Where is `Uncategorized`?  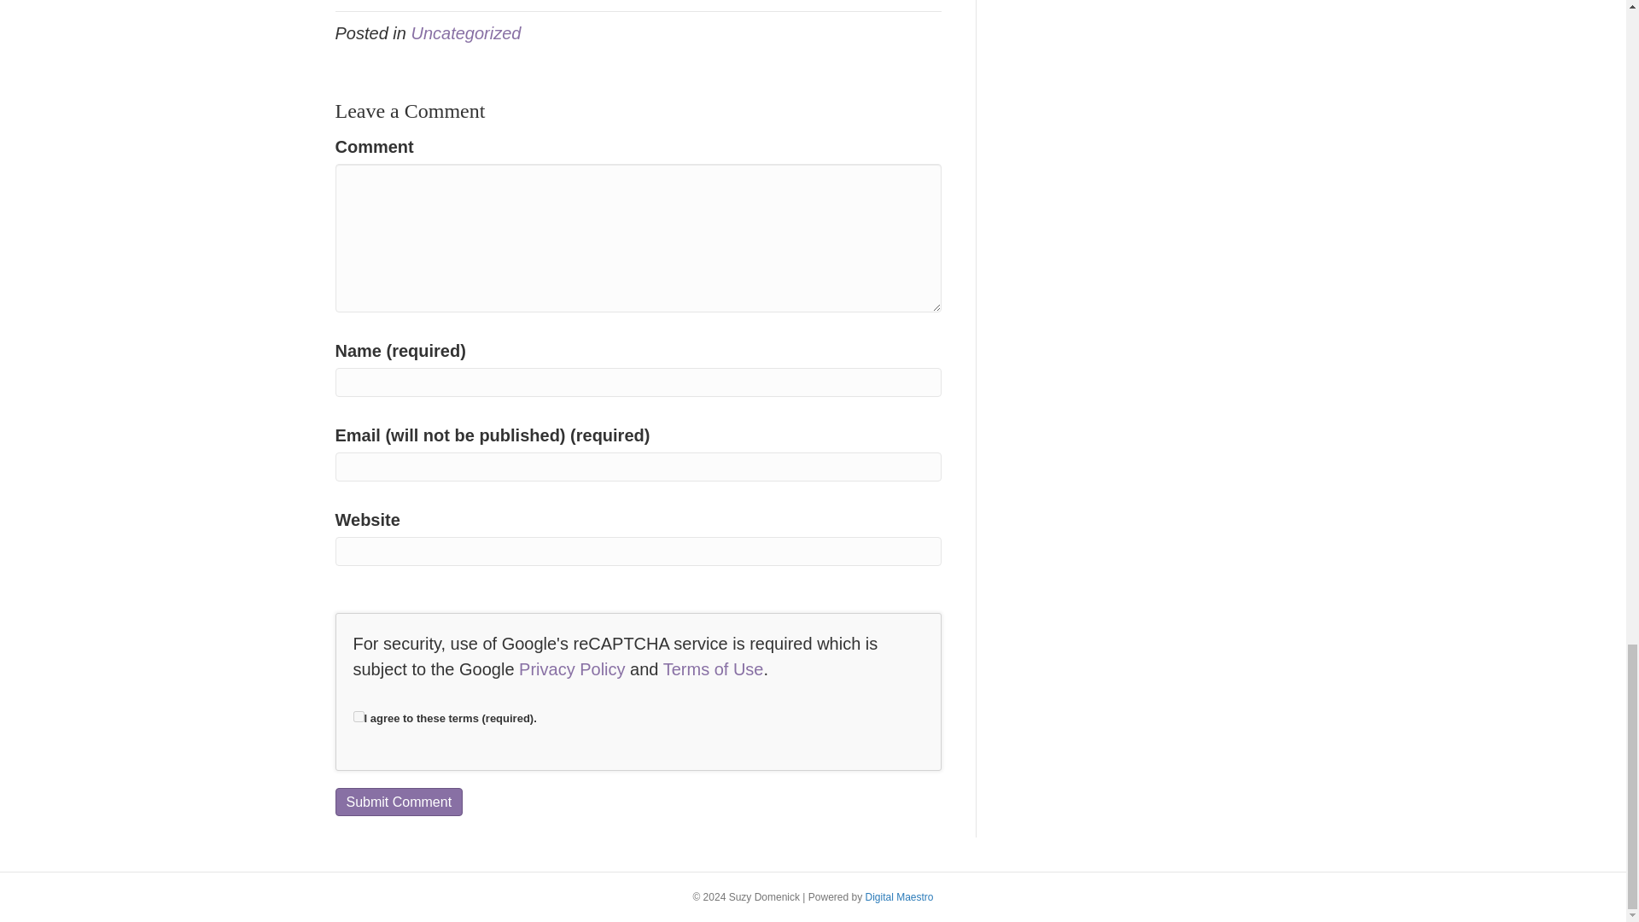
Uncategorized is located at coordinates (466, 32).